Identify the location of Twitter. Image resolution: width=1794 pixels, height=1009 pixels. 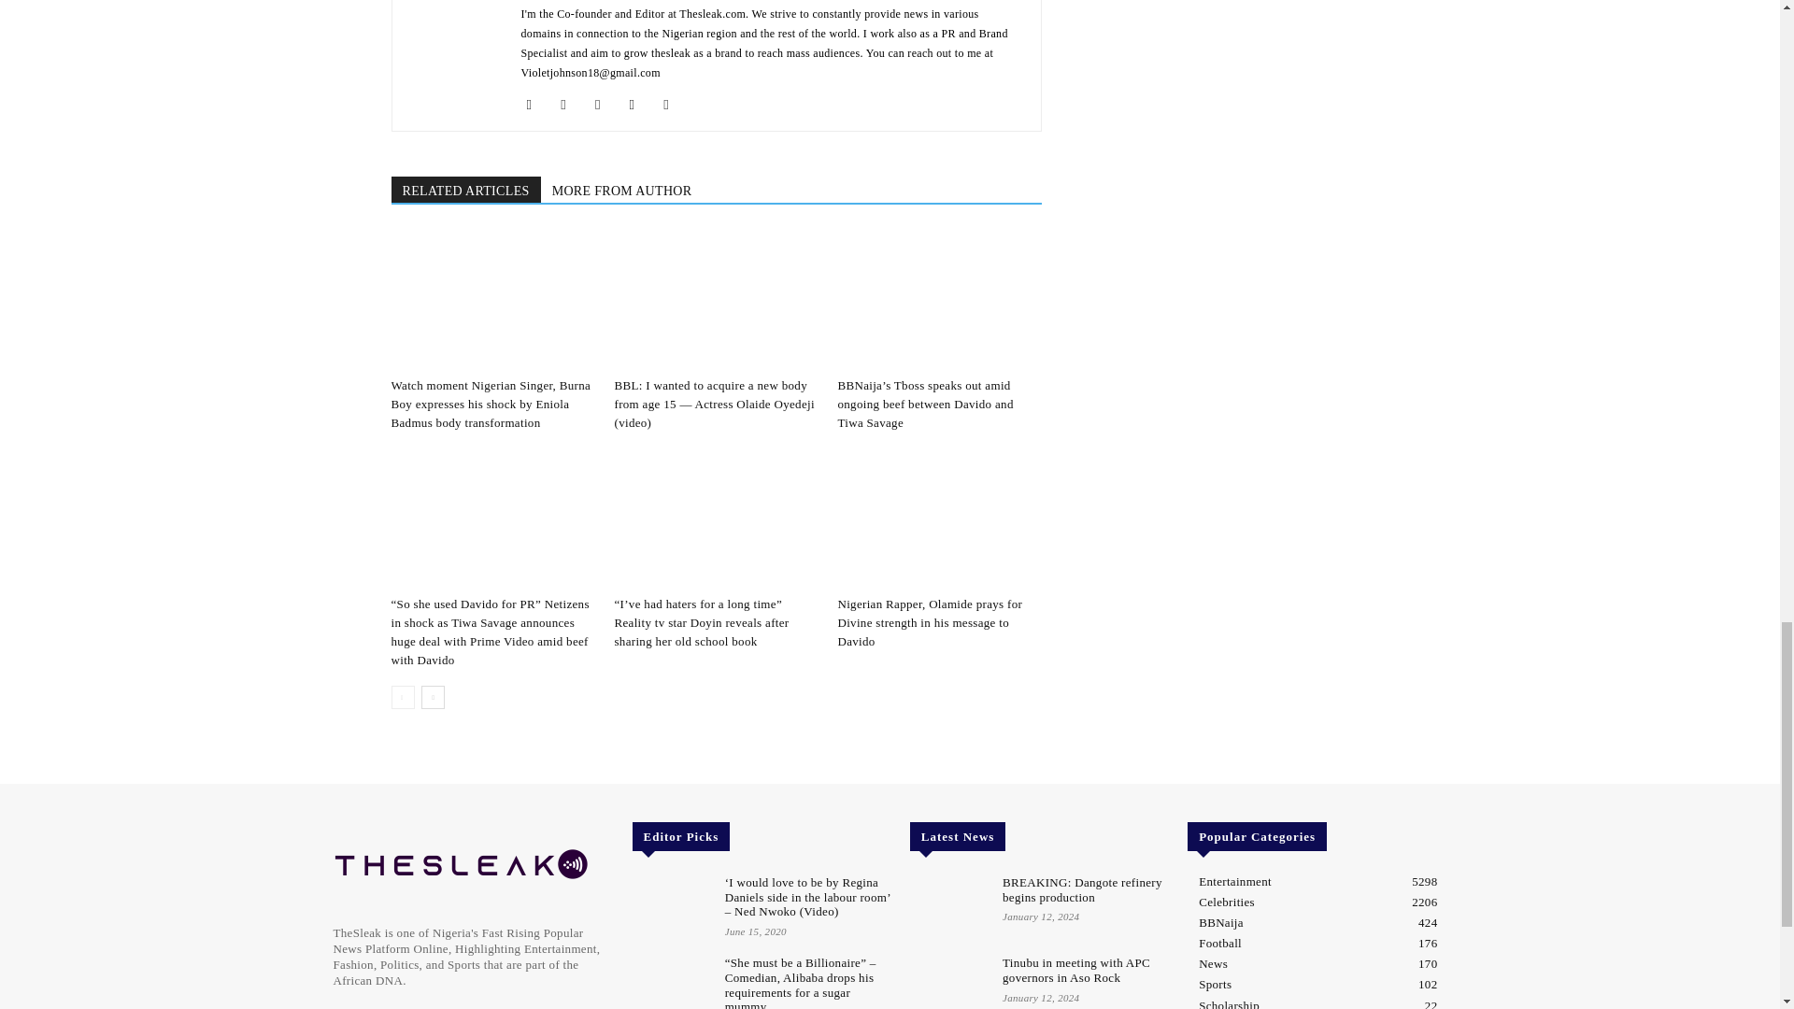
(673, 105).